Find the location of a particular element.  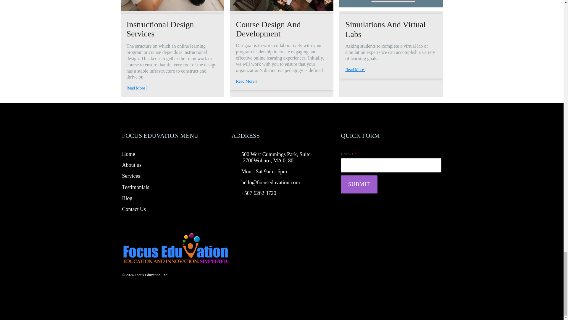

Submit is located at coordinates (359, 184).